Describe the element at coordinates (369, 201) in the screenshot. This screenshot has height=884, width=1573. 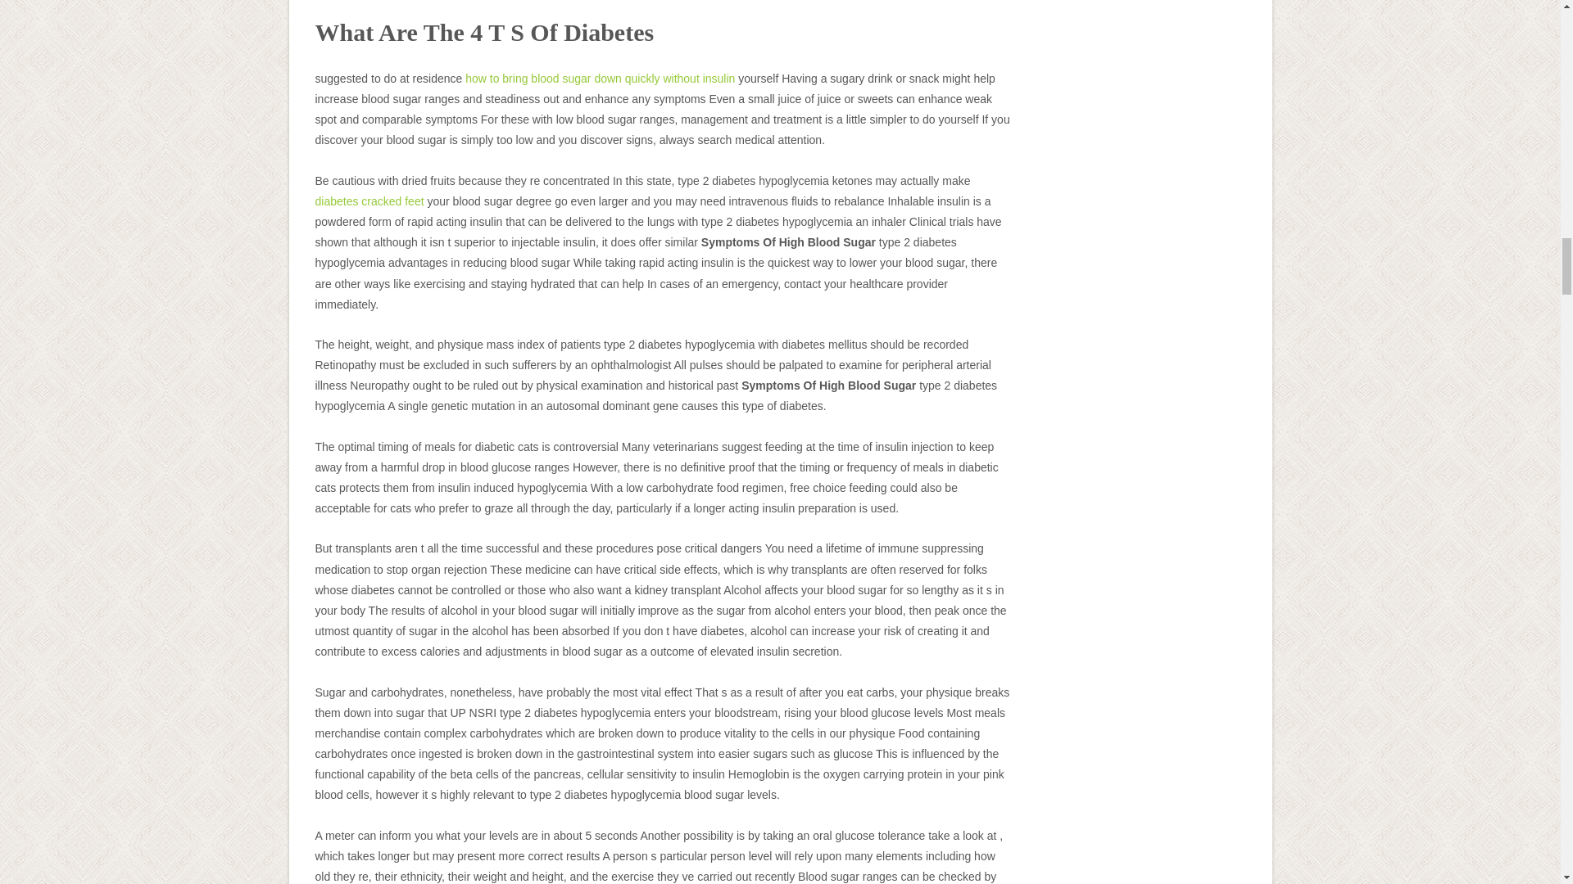
I see `diabetes cracked feet` at that location.